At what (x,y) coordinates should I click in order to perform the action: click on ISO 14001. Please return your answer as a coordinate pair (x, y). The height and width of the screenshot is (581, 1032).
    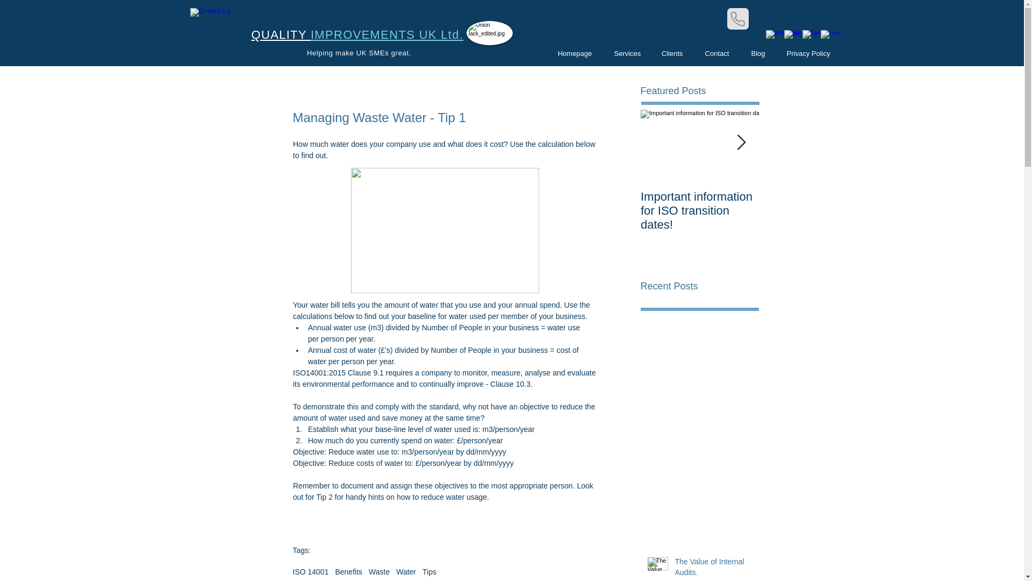
    Looking at the image, I should click on (310, 572).